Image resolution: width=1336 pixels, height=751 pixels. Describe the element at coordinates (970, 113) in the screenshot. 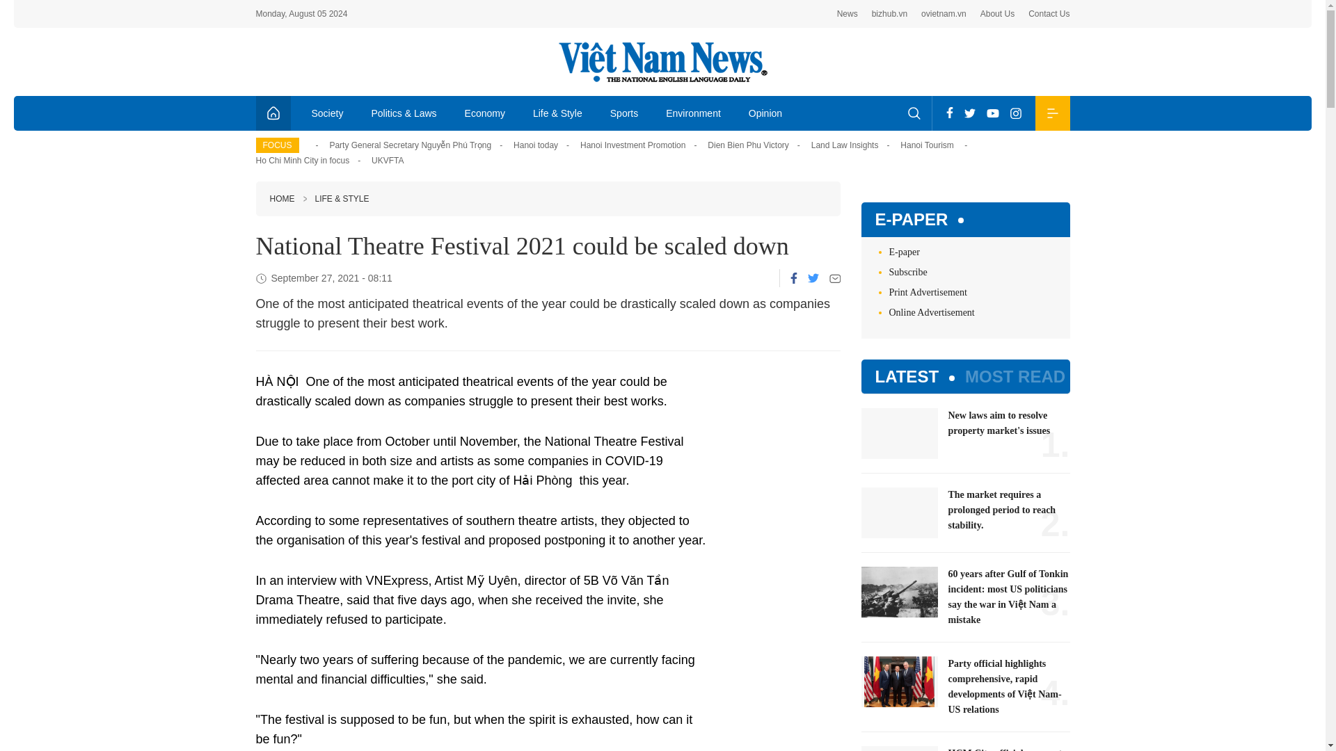

I see `Twitter` at that location.